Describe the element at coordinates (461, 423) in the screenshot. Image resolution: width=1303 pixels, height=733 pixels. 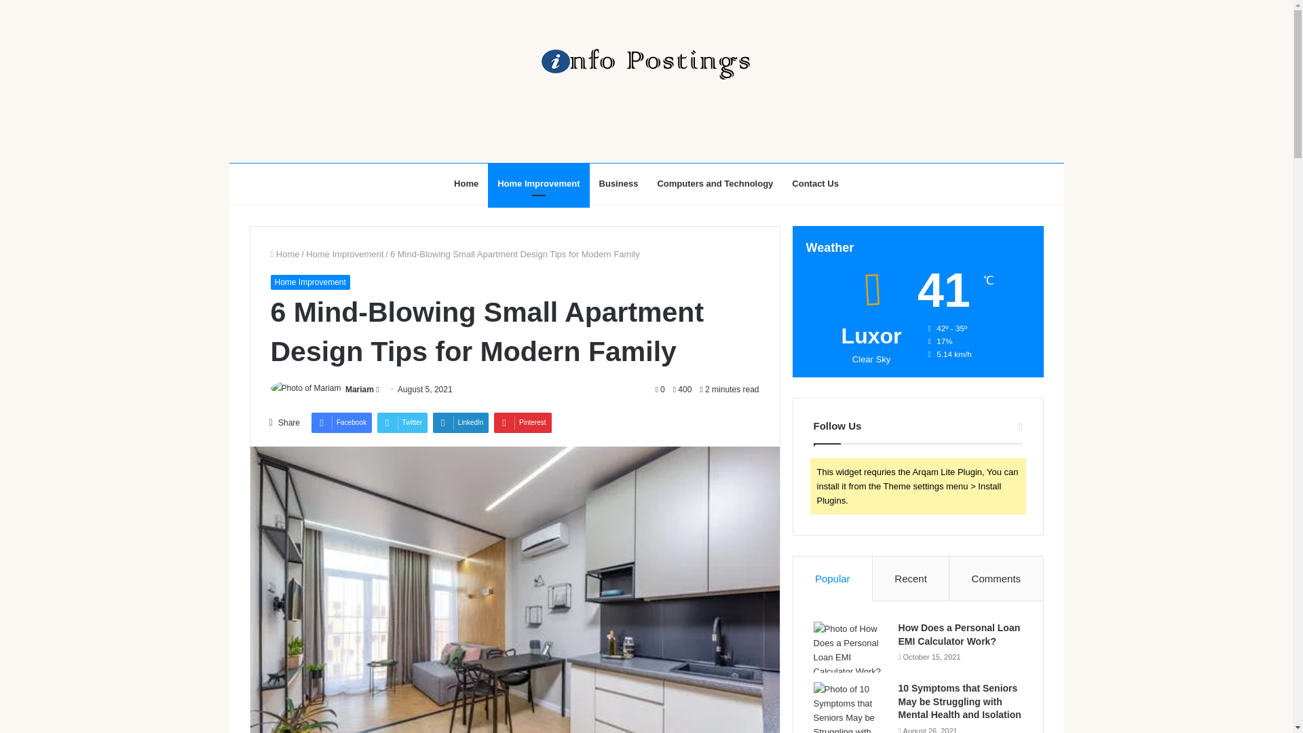
I see `LinkedIn` at that location.